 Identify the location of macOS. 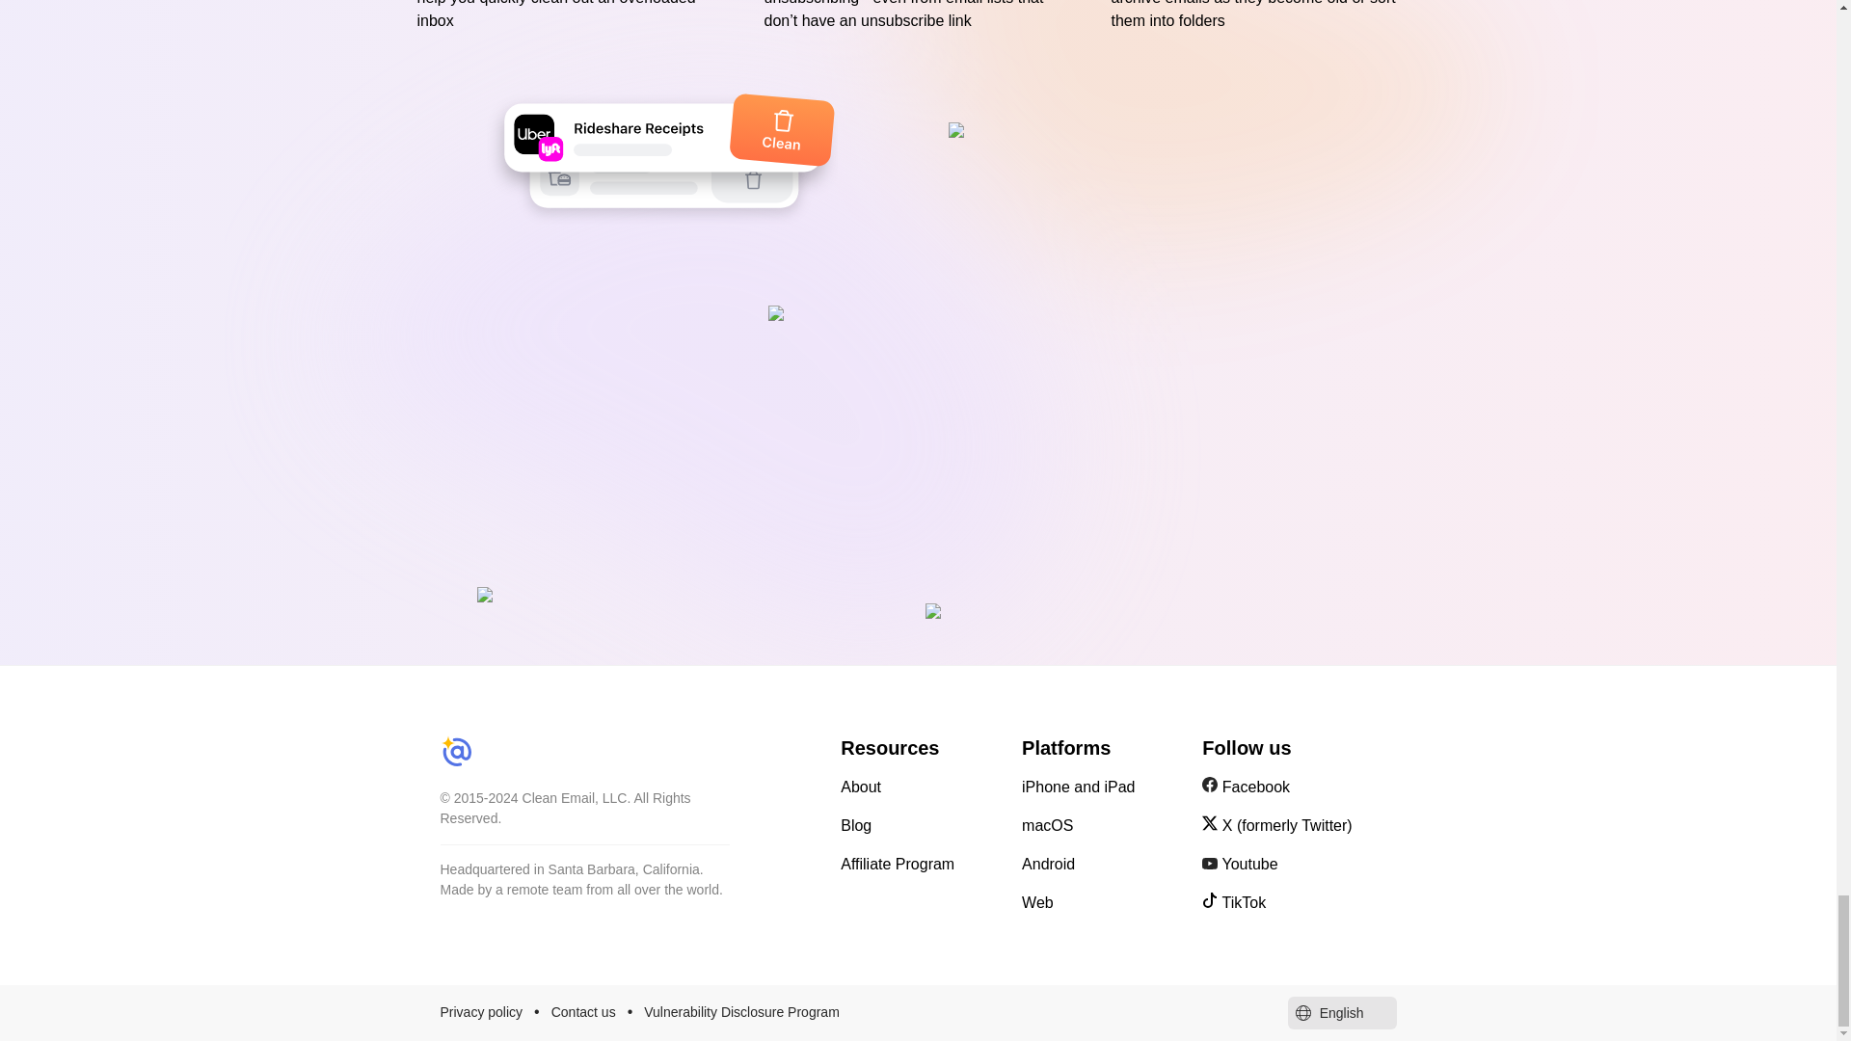
(1100, 825).